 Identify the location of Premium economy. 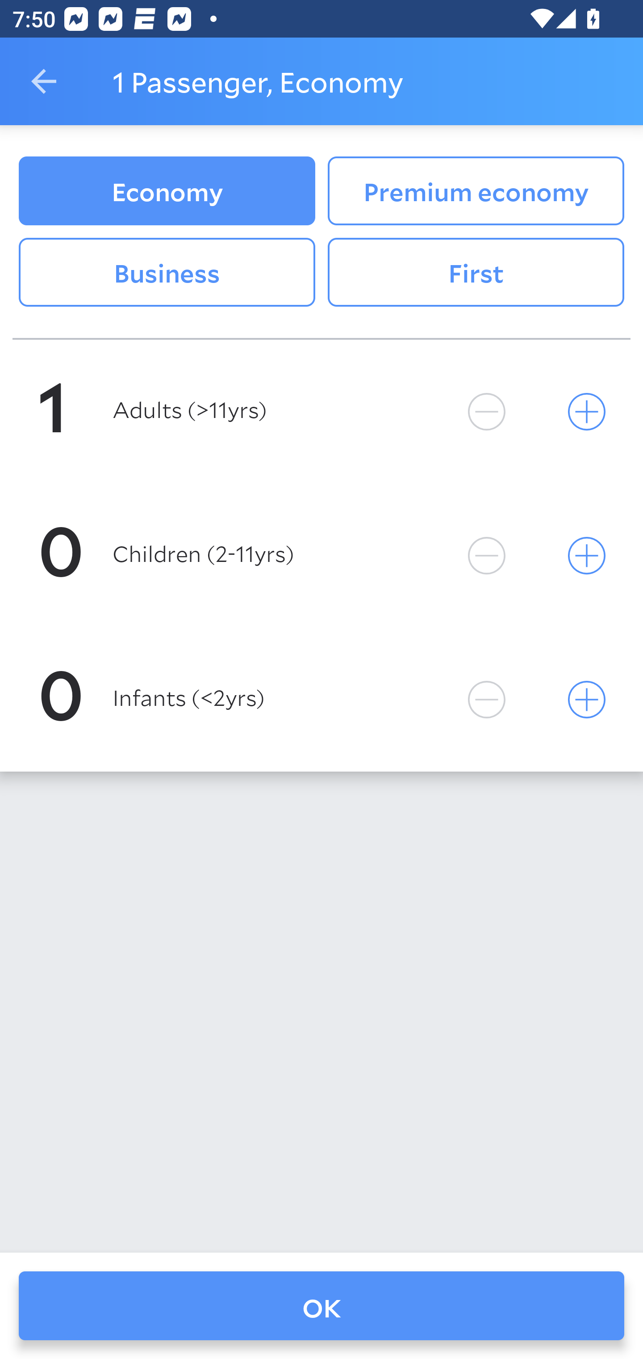
(476, 190).